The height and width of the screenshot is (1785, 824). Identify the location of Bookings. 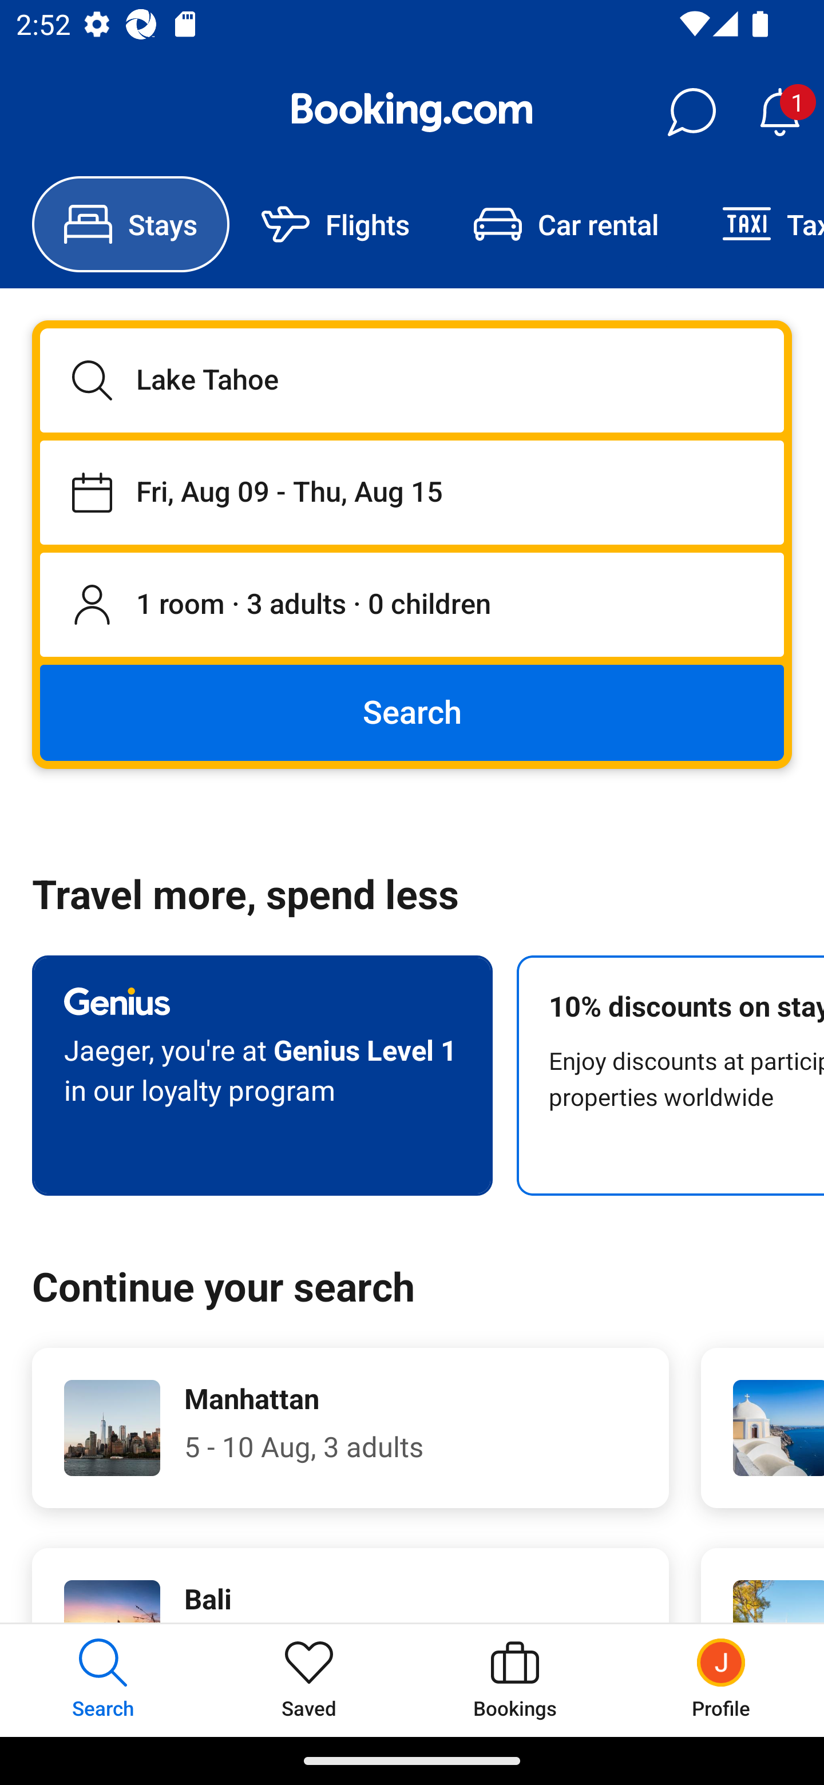
(515, 1680).